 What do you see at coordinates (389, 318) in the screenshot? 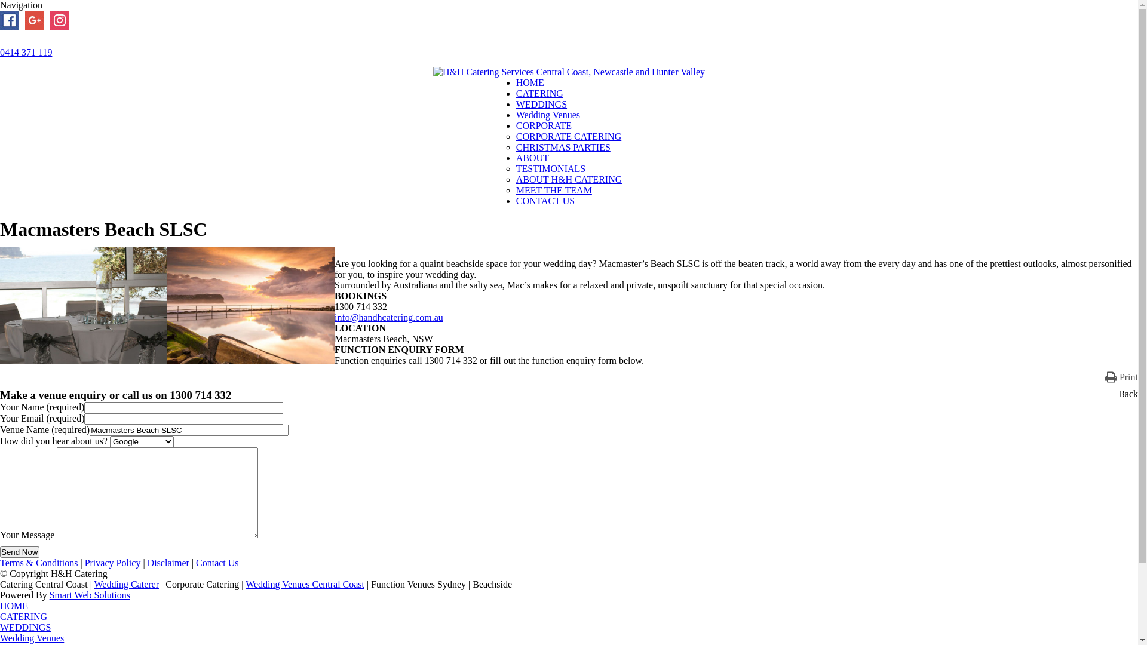
I see `info@handhcatering.com.au` at bounding box center [389, 318].